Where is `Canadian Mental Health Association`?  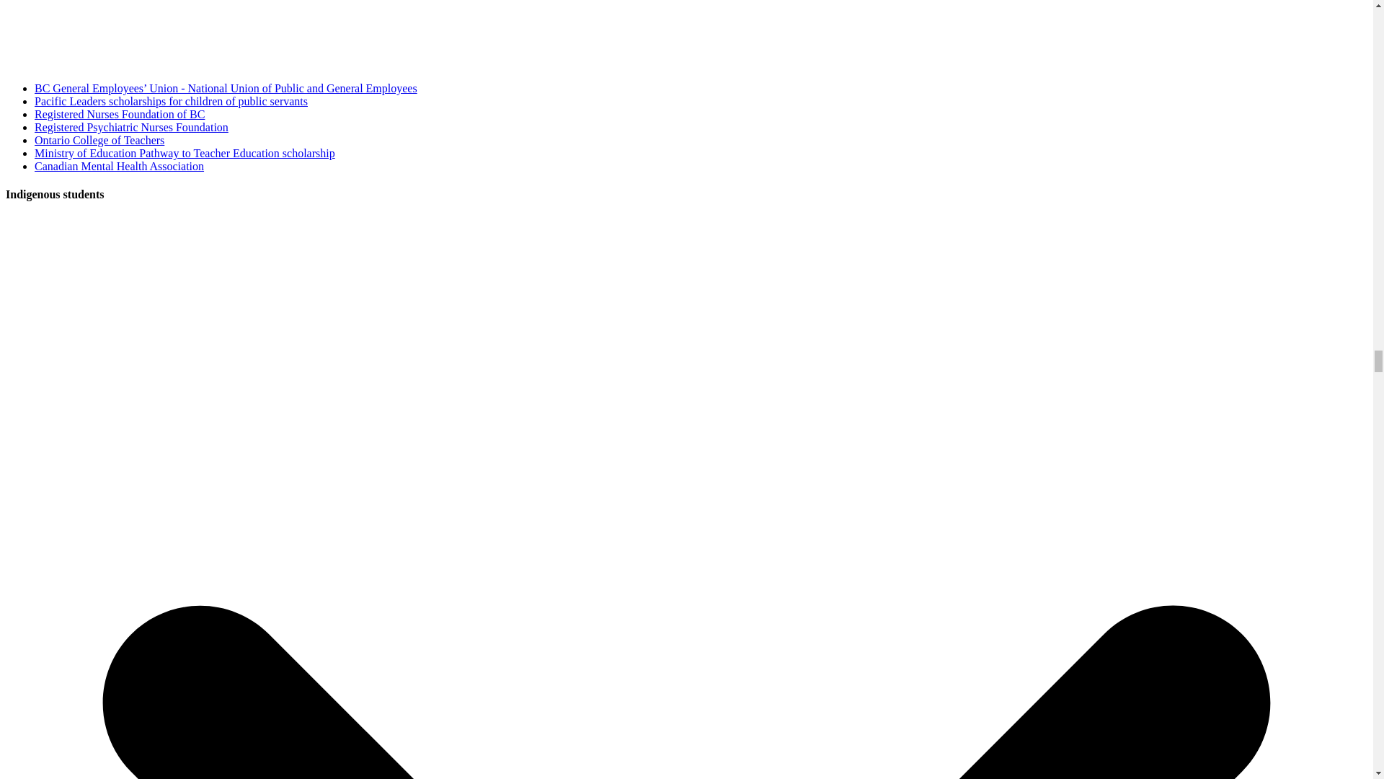
Canadian Mental Health Association is located at coordinates (119, 166).